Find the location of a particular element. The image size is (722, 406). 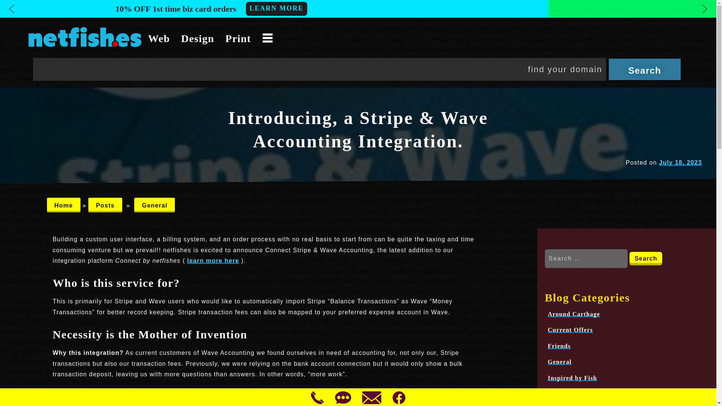

Design is located at coordinates (198, 38).